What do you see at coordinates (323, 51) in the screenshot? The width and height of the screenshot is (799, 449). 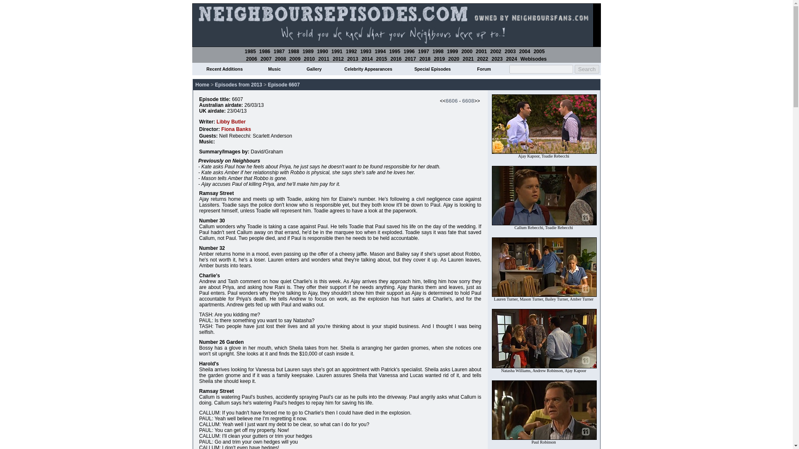 I see `1990` at bounding box center [323, 51].